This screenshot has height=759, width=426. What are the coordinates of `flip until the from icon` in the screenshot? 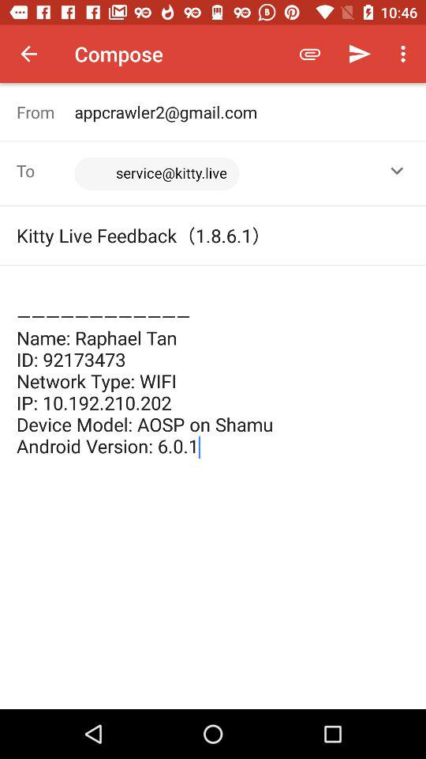 It's located at (46, 112).